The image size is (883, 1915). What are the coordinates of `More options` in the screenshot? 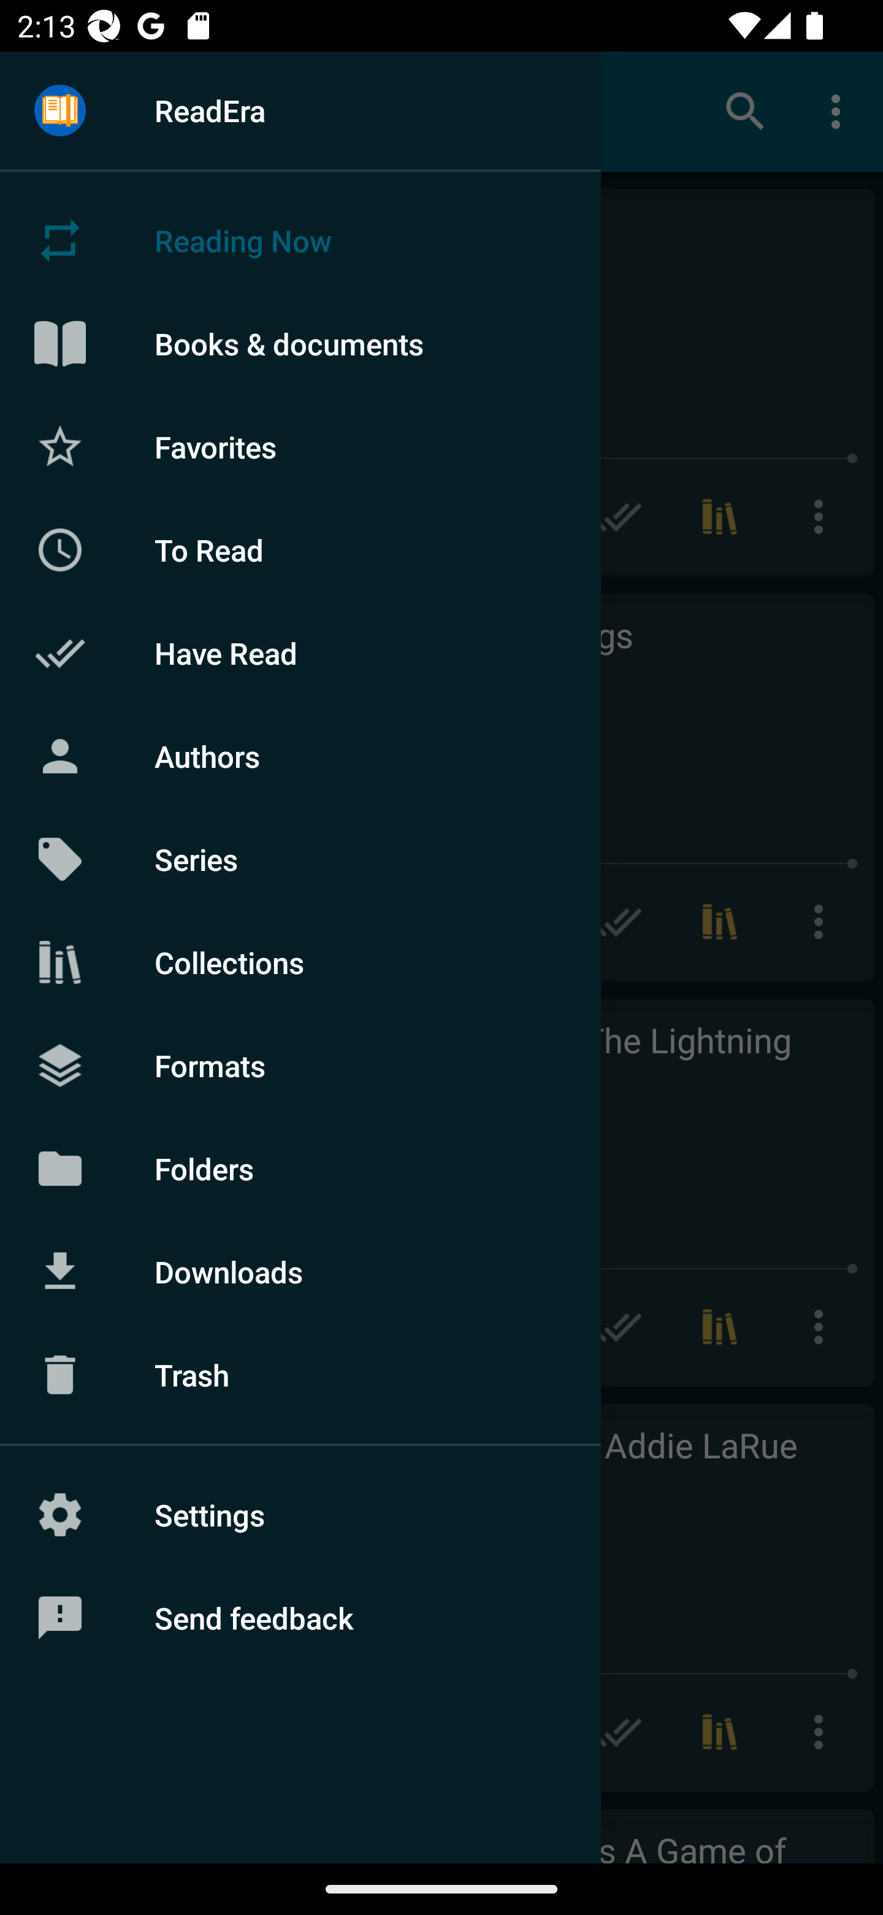 It's located at (840, 110).